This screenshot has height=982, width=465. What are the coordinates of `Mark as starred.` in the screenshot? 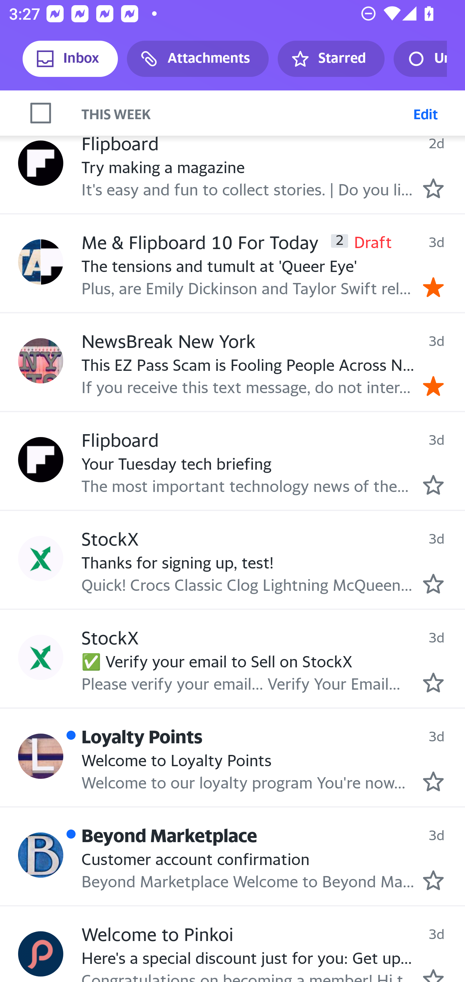 It's located at (433, 781).